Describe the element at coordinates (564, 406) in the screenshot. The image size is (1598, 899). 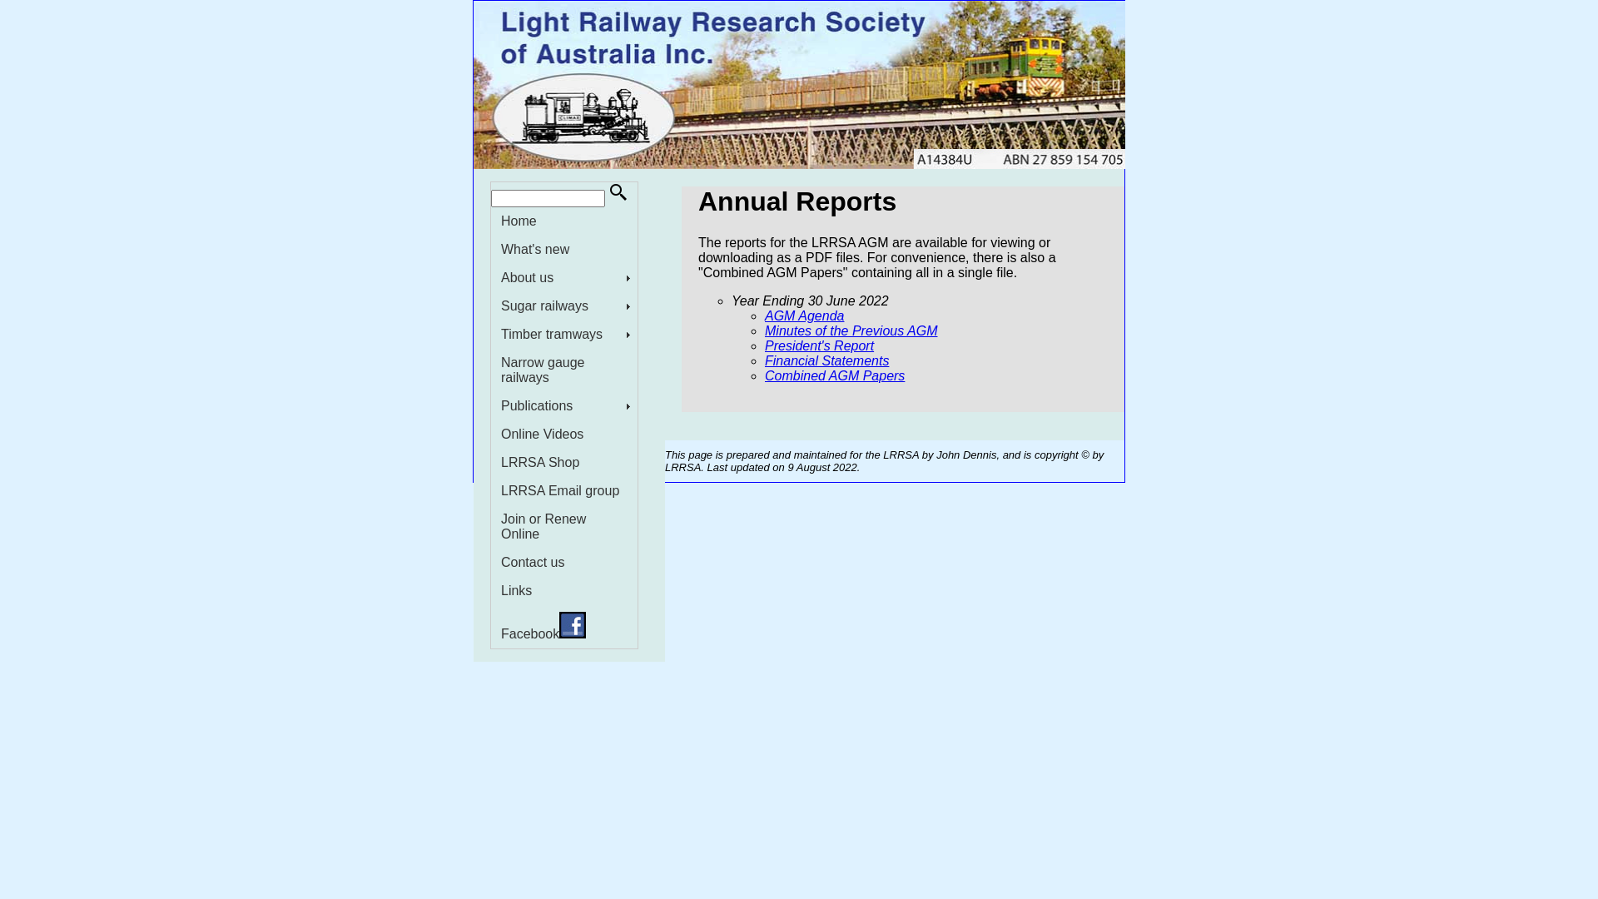
I see `Publications` at that location.